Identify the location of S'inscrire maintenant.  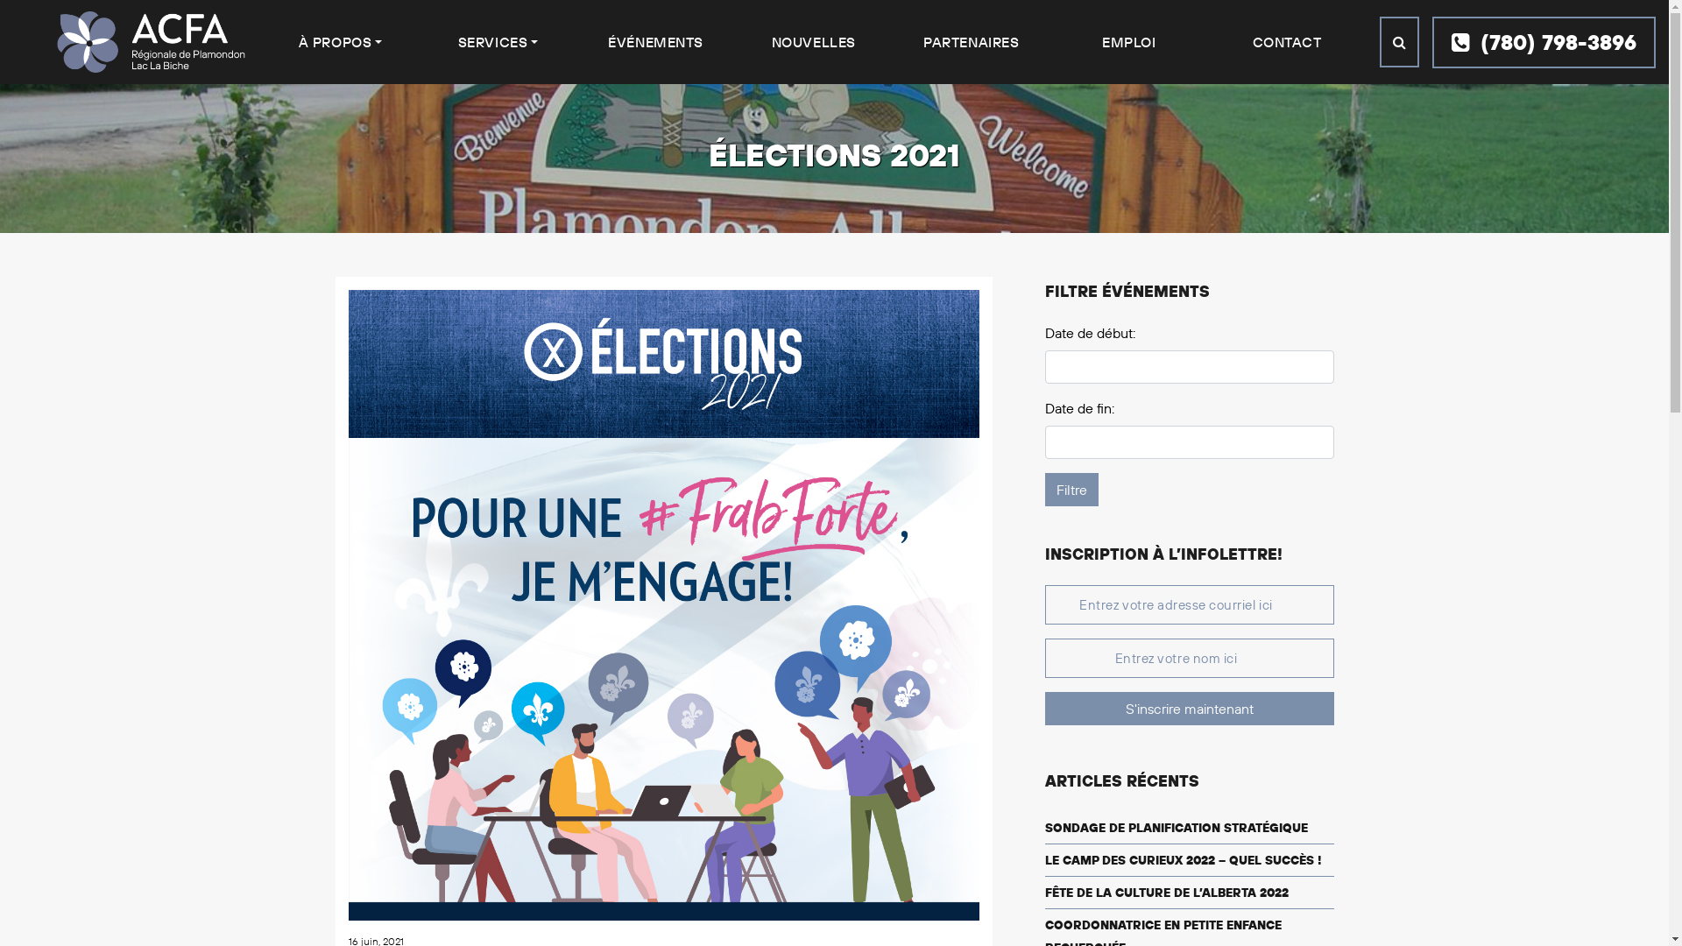
(1189, 709).